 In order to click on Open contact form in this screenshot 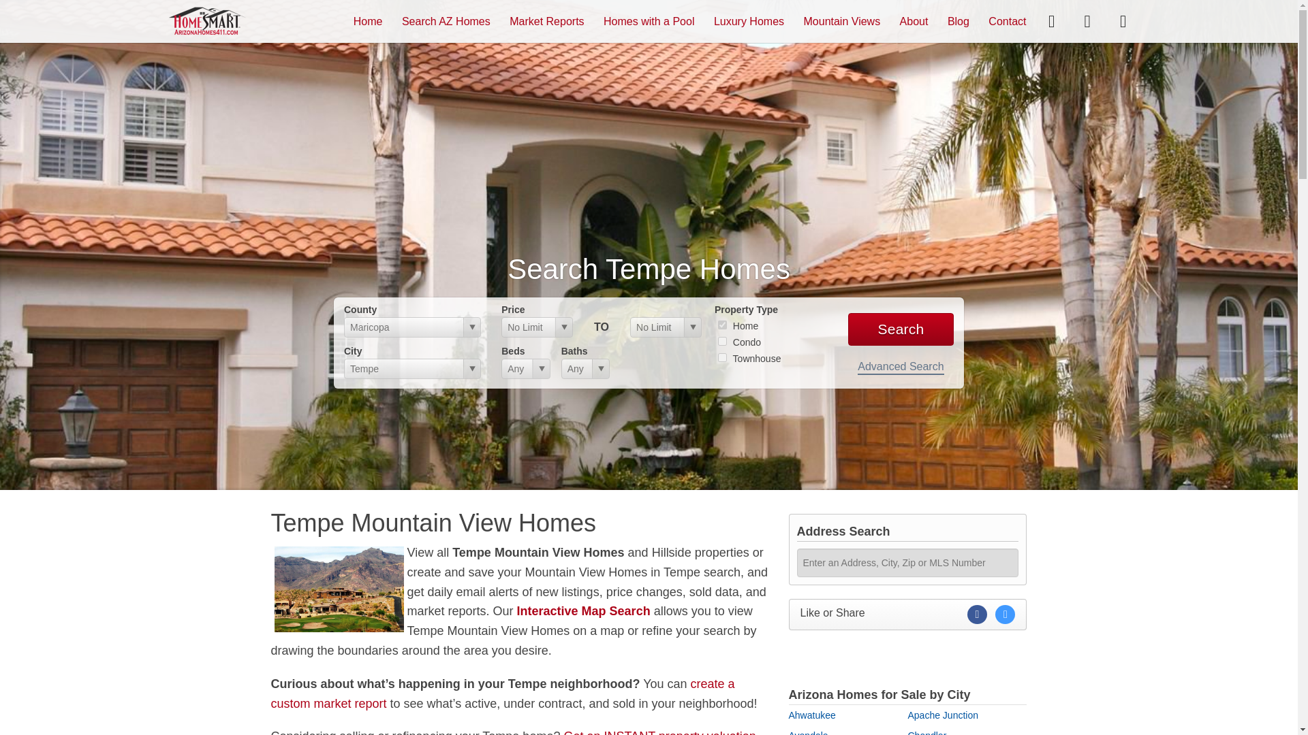, I will do `click(1051, 20)`.